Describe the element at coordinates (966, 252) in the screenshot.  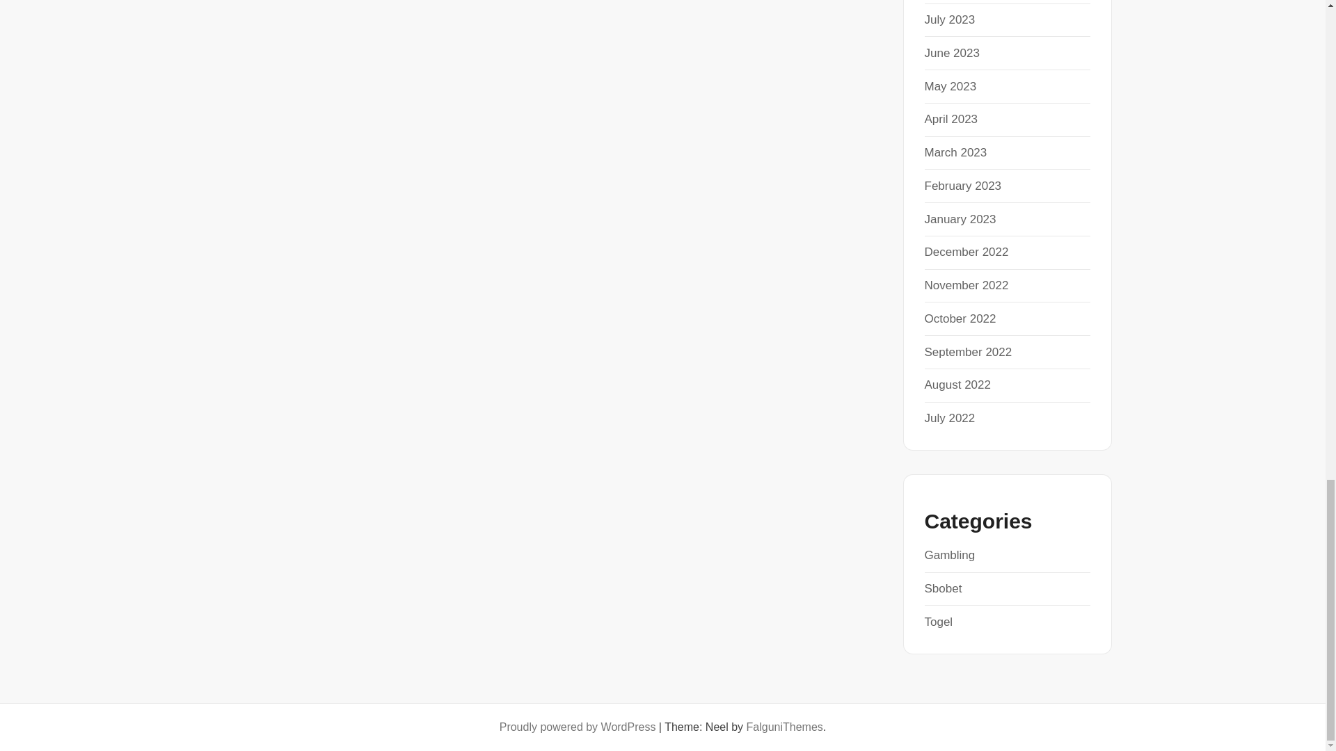
I see `December 2022` at that location.